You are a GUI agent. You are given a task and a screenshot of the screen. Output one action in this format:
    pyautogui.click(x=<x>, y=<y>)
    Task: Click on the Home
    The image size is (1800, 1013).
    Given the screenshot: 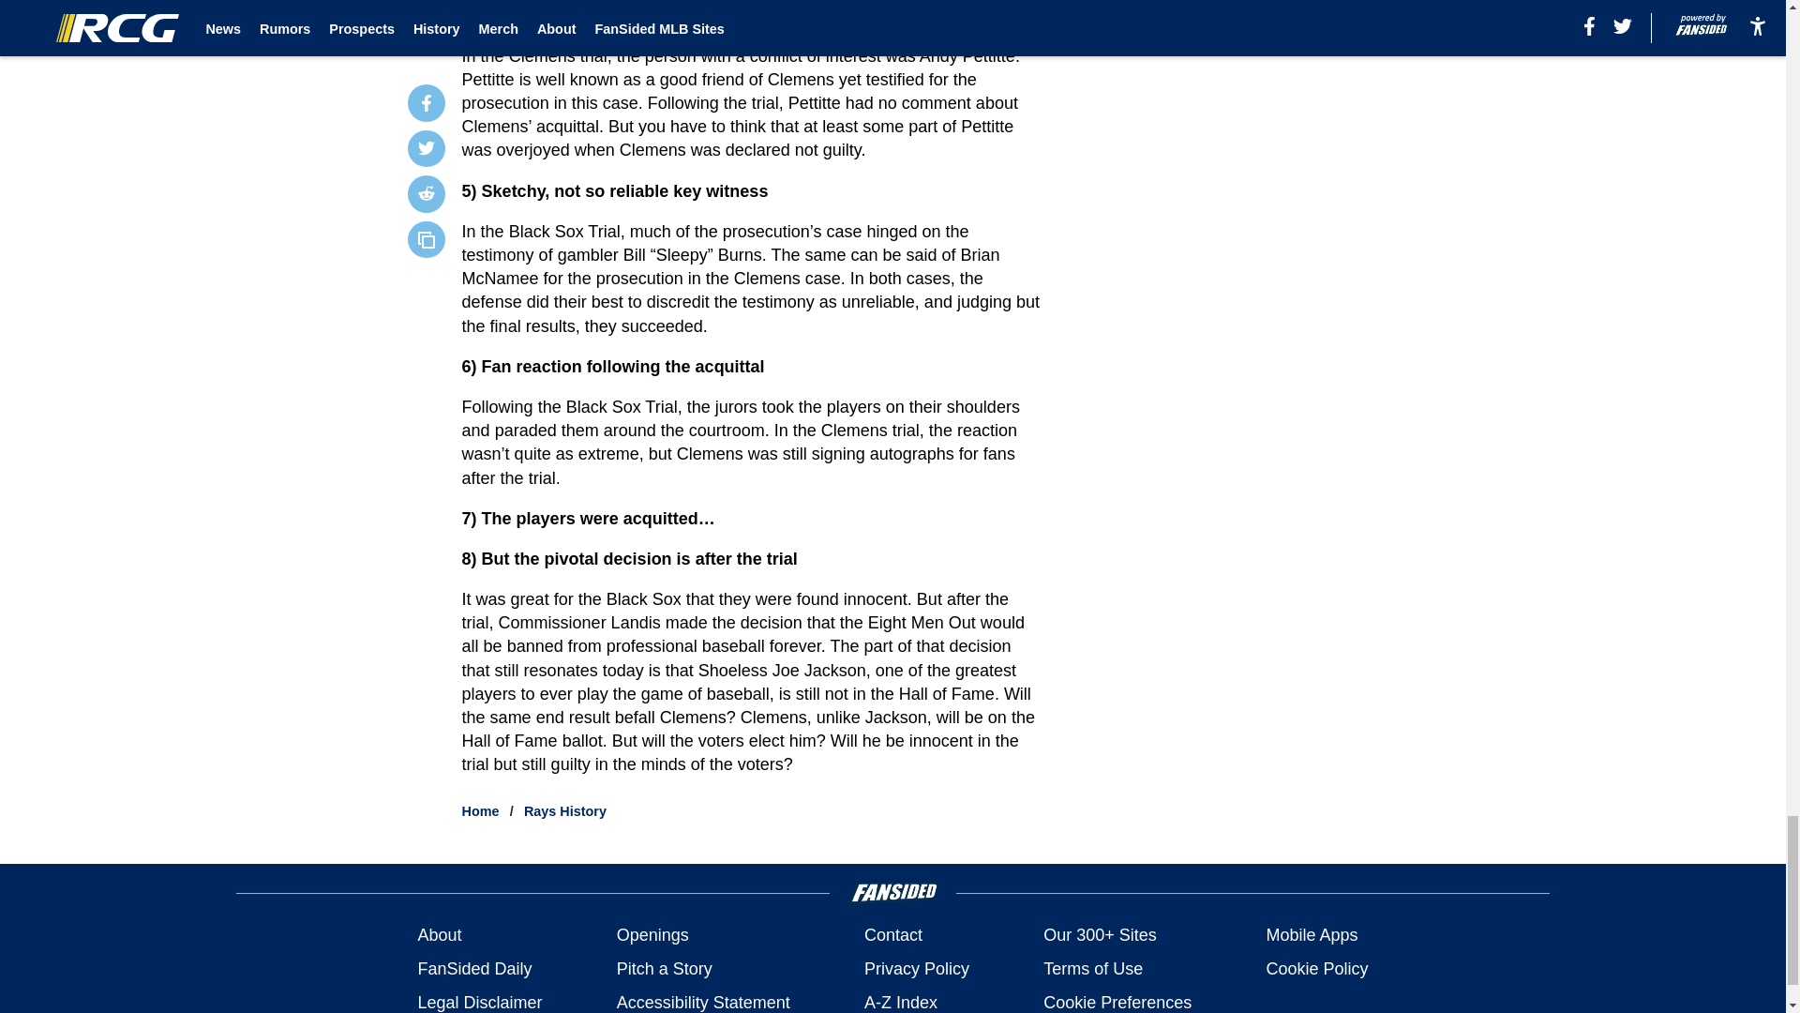 What is the action you would take?
    pyautogui.click(x=481, y=810)
    